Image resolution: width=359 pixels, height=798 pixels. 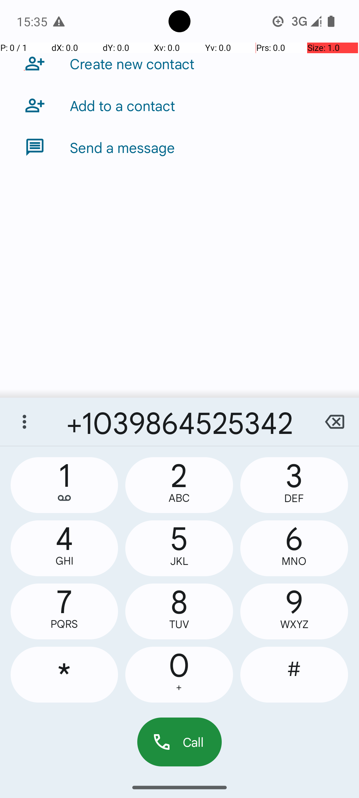 I want to click on 8,TUV, so click(x=179, y=611).